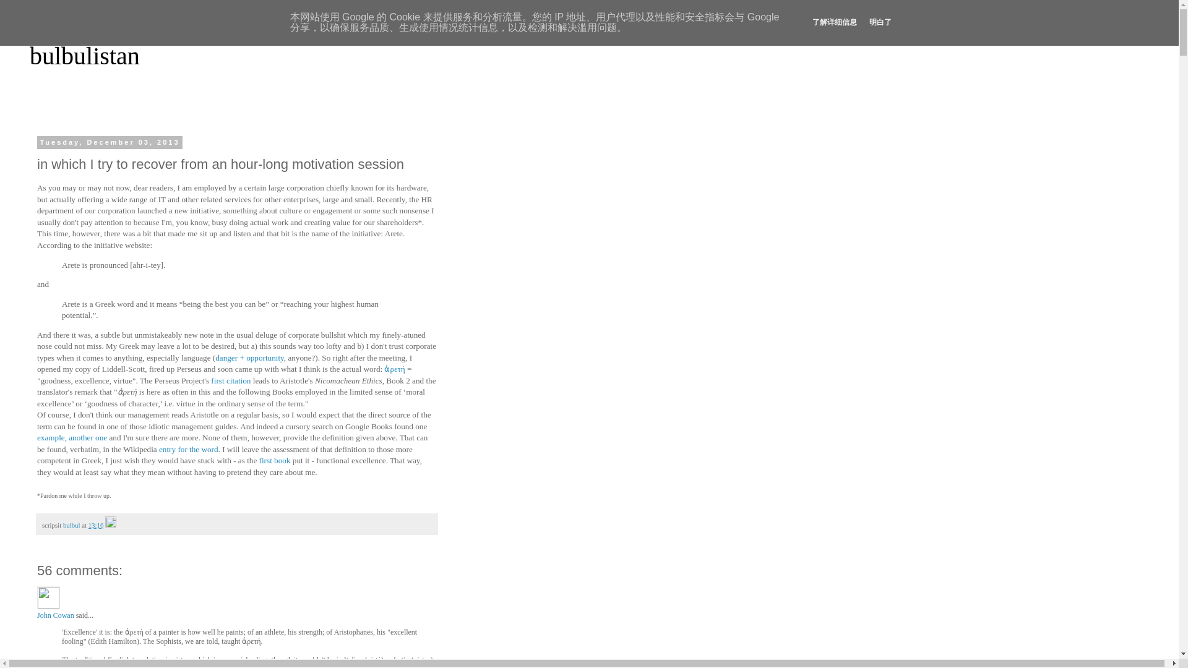  Describe the element at coordinates (275, 460) in the screenshot. I see `first book` at that location.